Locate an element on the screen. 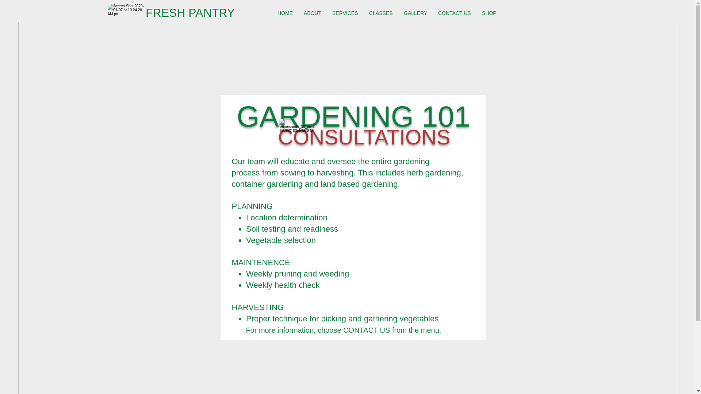  ABOUT is located at coordinates (313, 13).